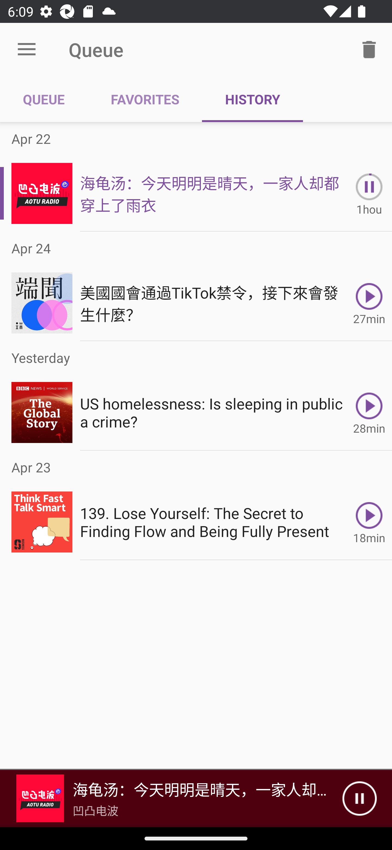  I want to click on Open menu, so click(27, 50).